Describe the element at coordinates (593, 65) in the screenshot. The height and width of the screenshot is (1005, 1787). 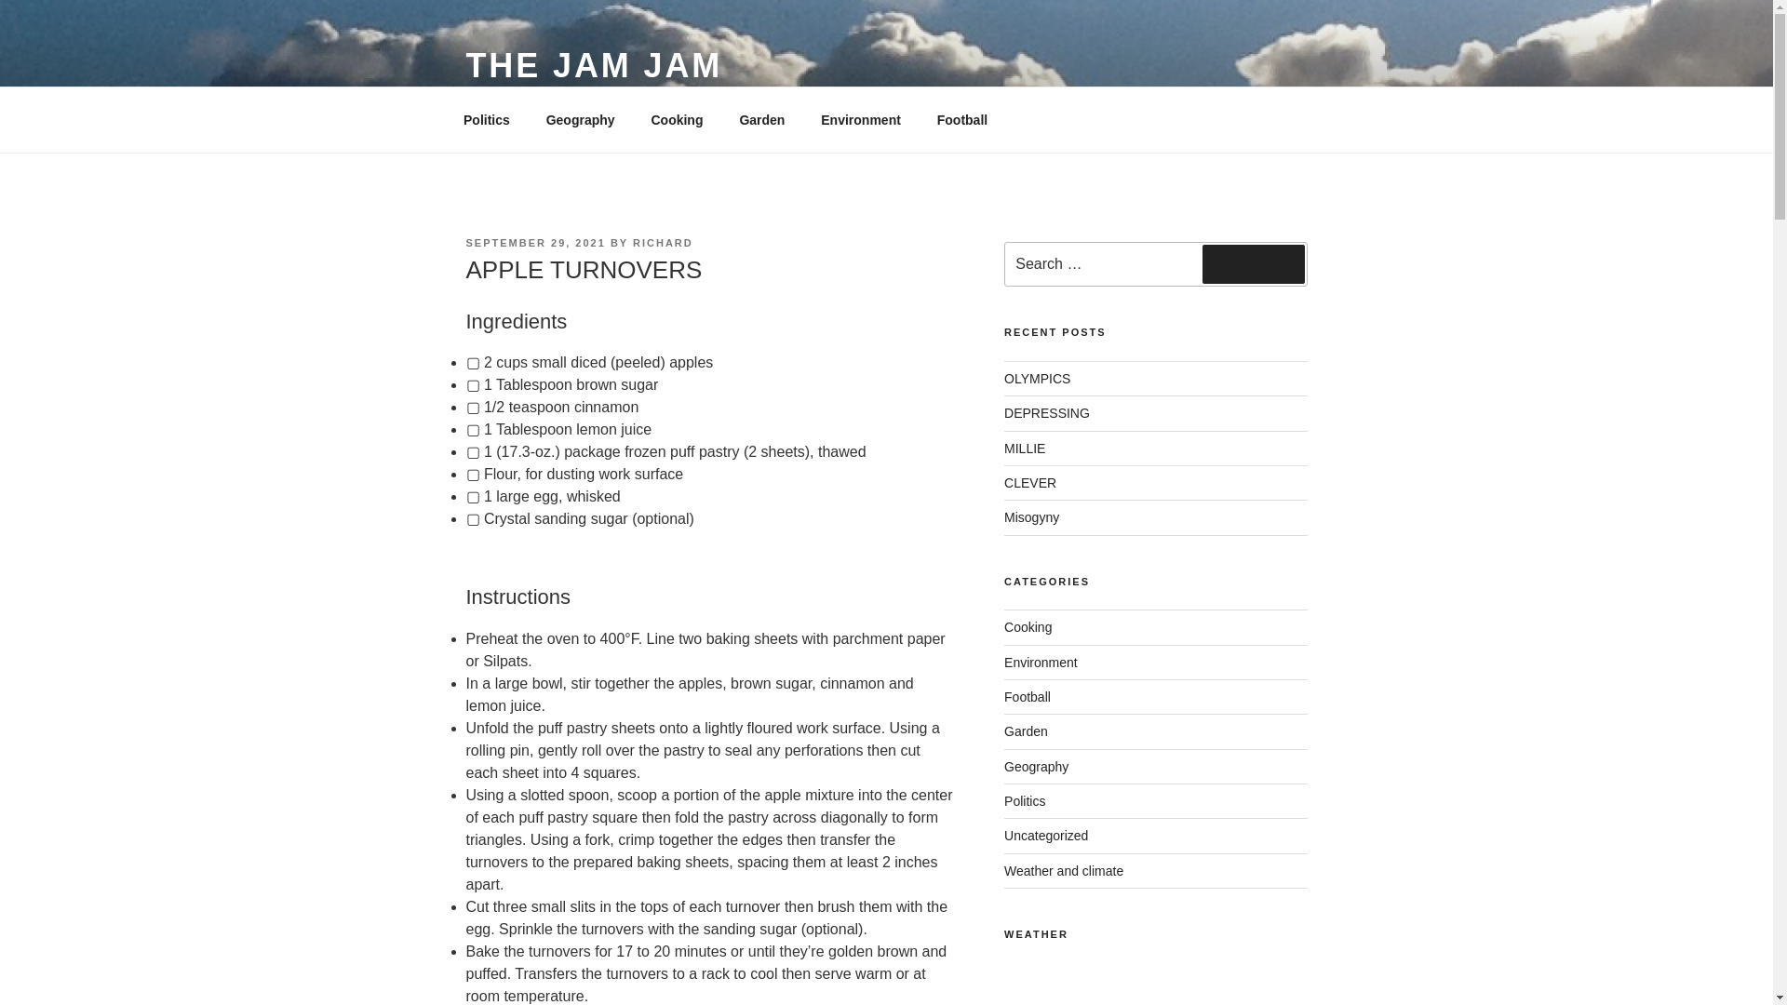
I see `THE JAM JAM` at that location.